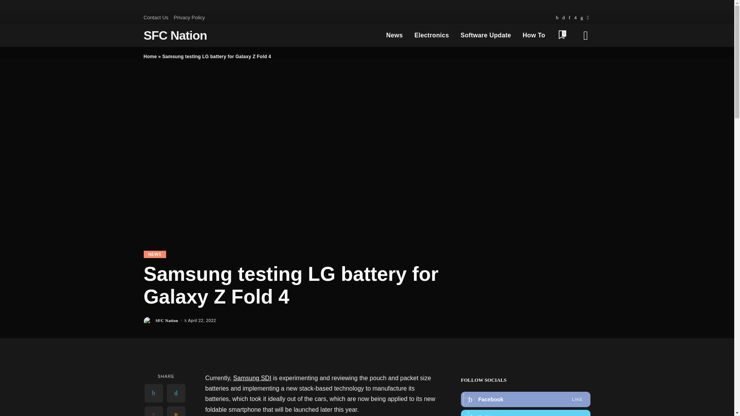 The width and height of the screenshot is (740, 416). What do you see at coordinates (557, 18) in the screenshot?
I see `Facebook` at bounding box center [557, 18].